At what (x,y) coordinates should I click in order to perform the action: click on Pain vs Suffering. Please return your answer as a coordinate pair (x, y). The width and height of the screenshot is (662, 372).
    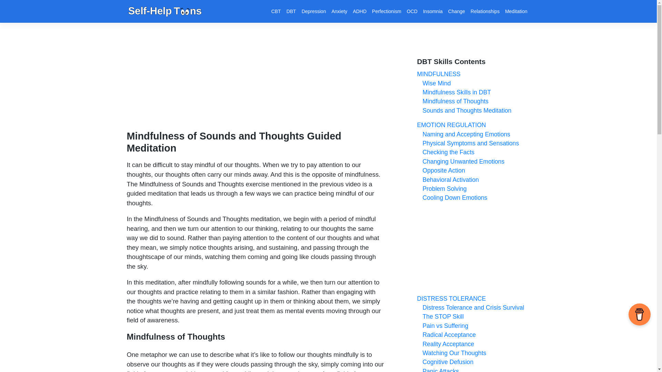
    Looking at the image, I should click on (443, 326).